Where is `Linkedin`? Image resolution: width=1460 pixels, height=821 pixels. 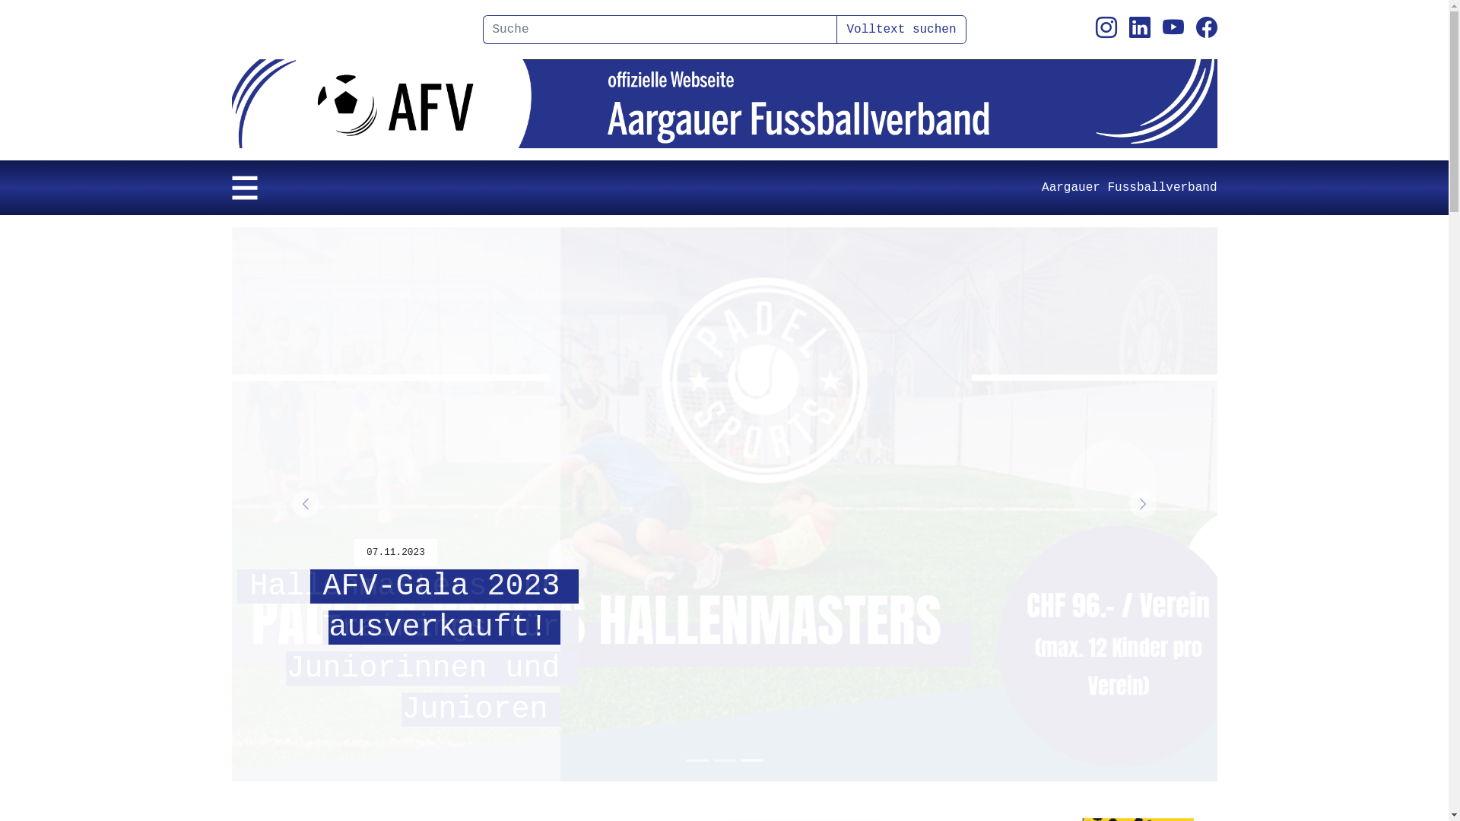 Linkedin is located at coordinates (1139, 29).